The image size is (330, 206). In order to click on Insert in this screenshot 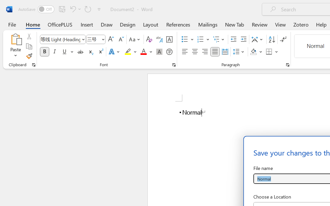, I will do `click(87, 24)`.